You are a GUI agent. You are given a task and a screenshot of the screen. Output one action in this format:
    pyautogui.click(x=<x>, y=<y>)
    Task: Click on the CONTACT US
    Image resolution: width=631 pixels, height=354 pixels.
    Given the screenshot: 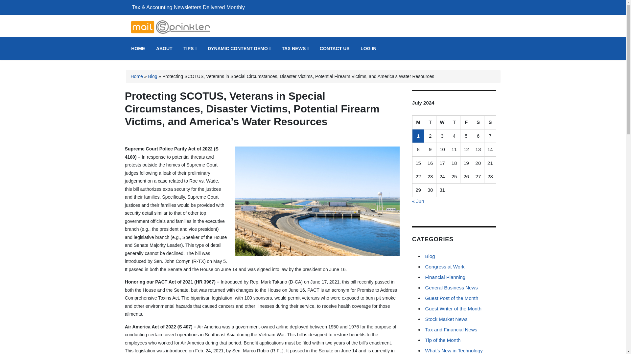 What is the action you would take?
    pyautogui.click(x=335, y=49)
    